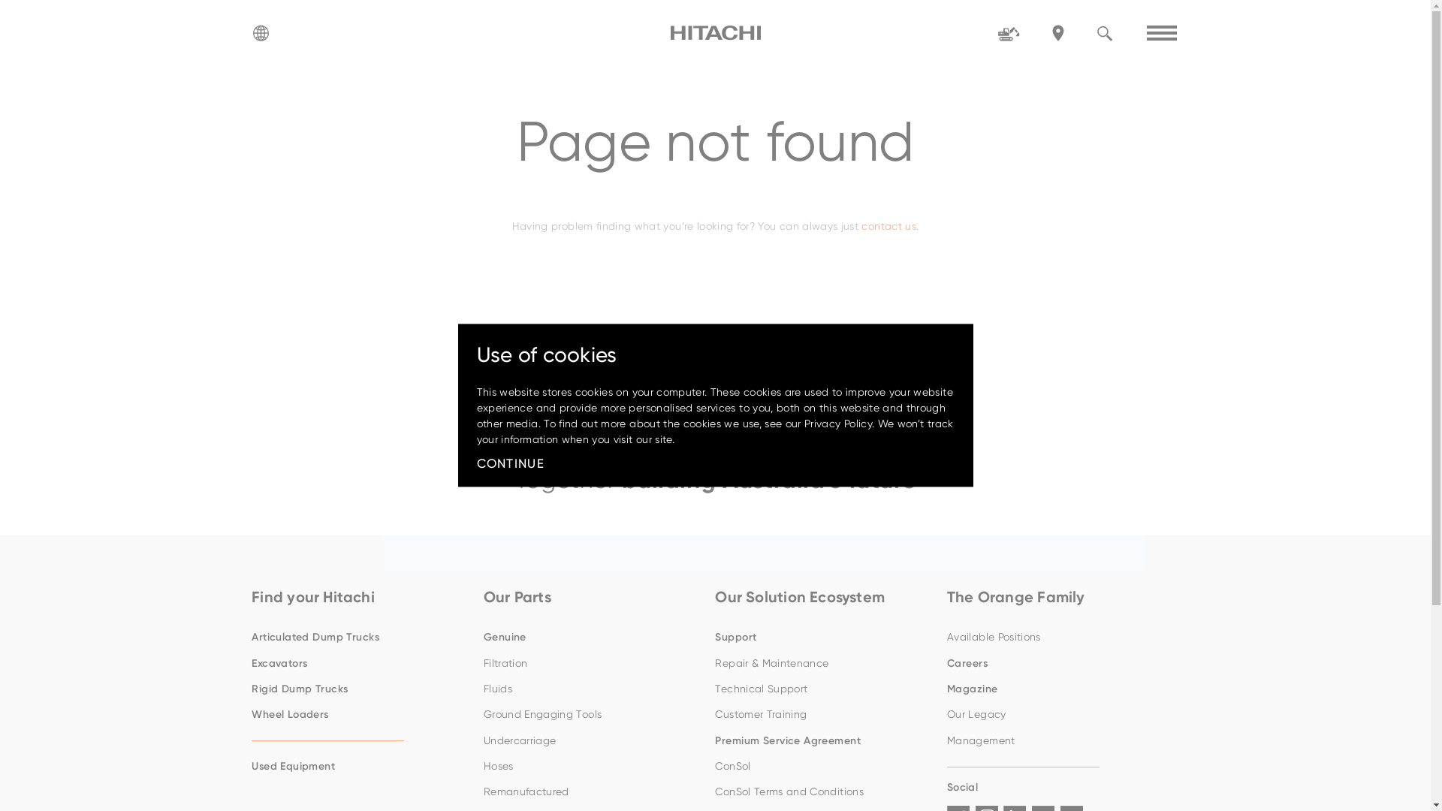  I want to click on ConSol, so click(823, 767).